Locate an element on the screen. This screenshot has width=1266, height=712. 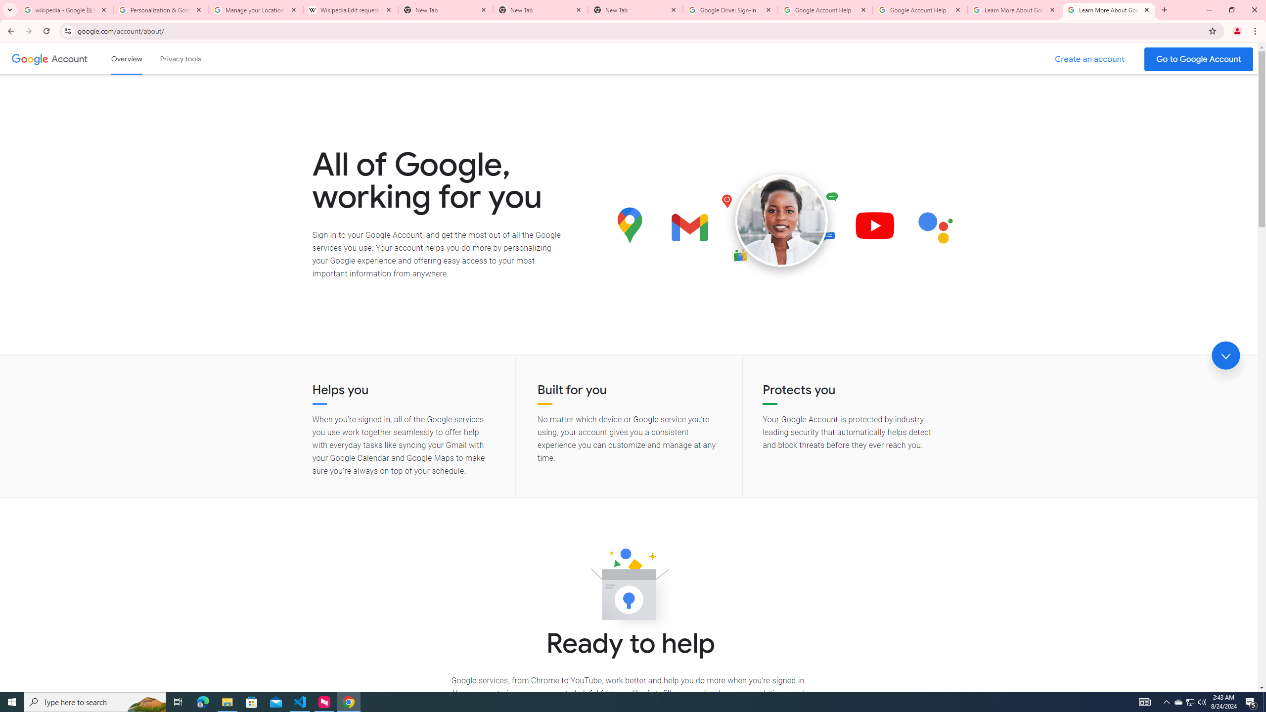
Manage your Location History - Google Search Help is located at coordinates (256, 10).